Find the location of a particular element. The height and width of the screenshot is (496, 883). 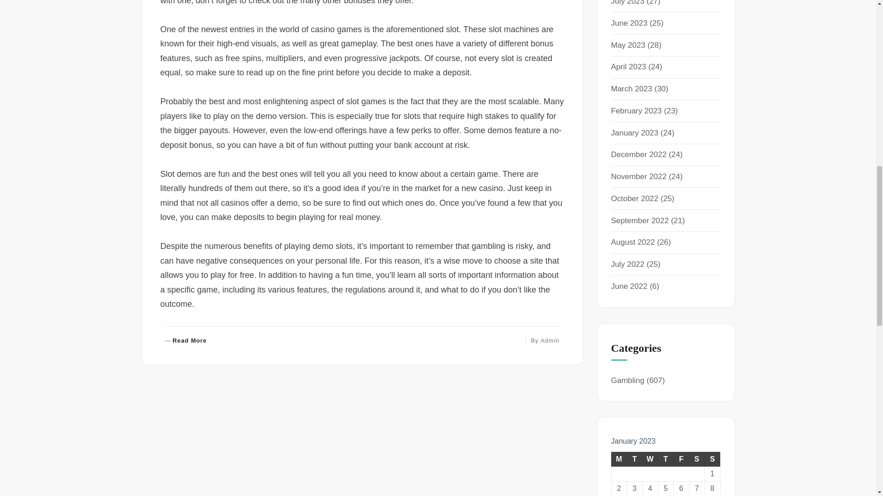

February 2023 is located at coordinates (636, 111).